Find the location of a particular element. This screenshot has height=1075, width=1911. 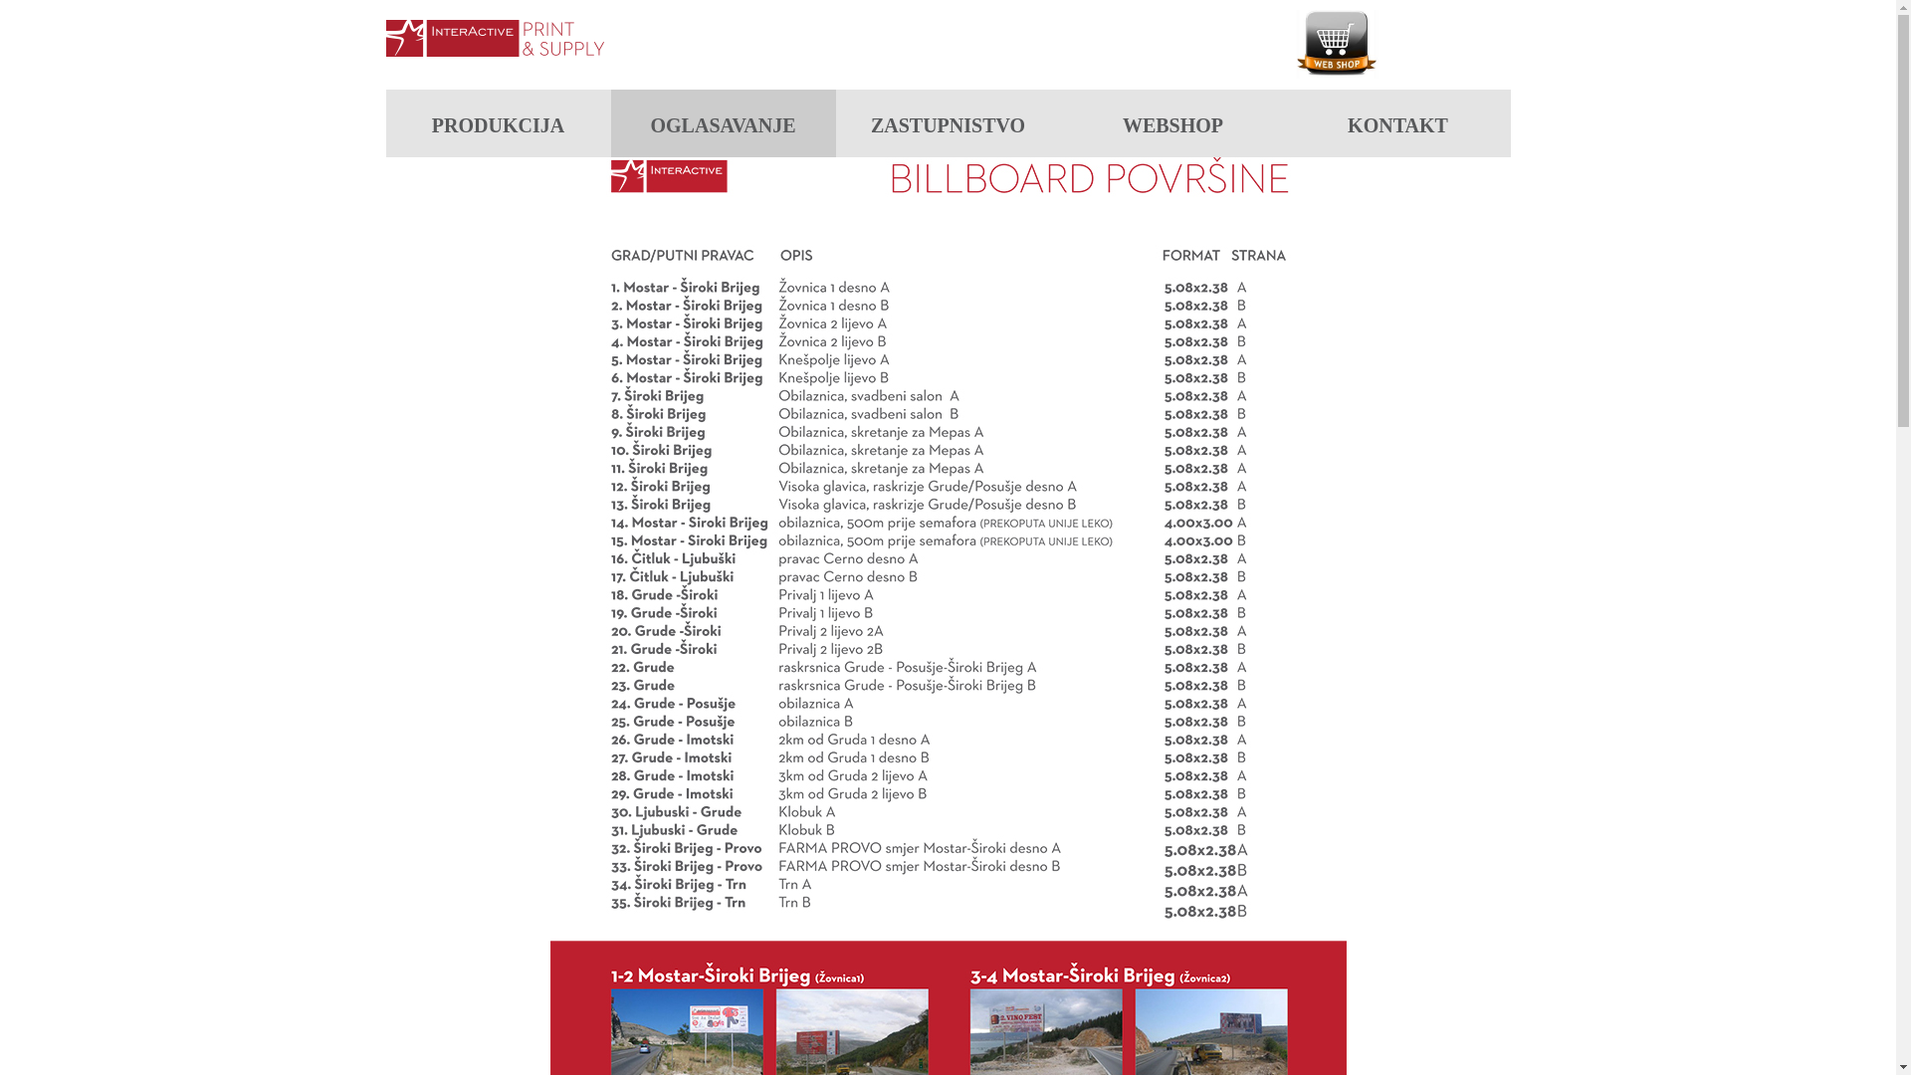

KONTAKT is located at coordinates (1398, 123).